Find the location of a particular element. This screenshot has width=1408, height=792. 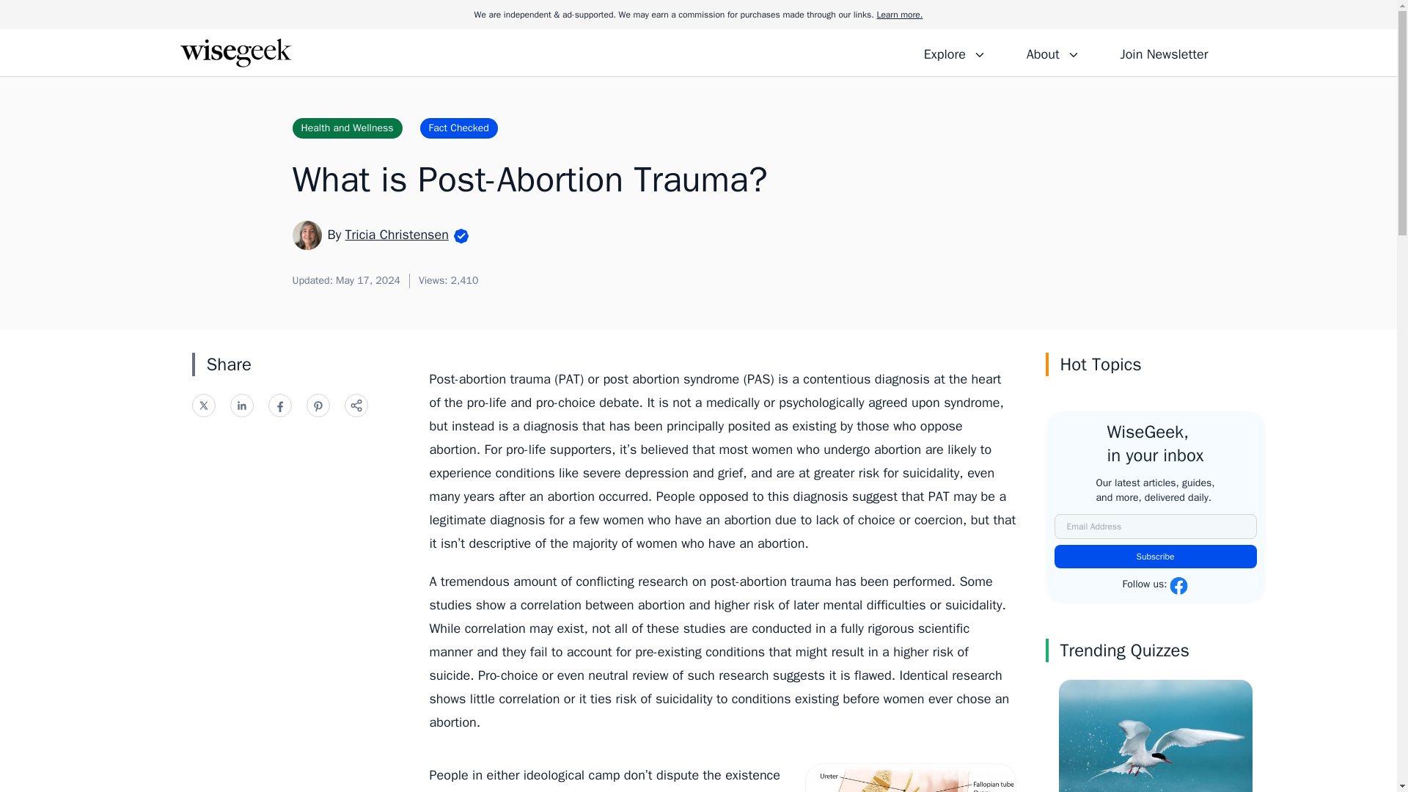

About is located at coordinates (1052, 52).